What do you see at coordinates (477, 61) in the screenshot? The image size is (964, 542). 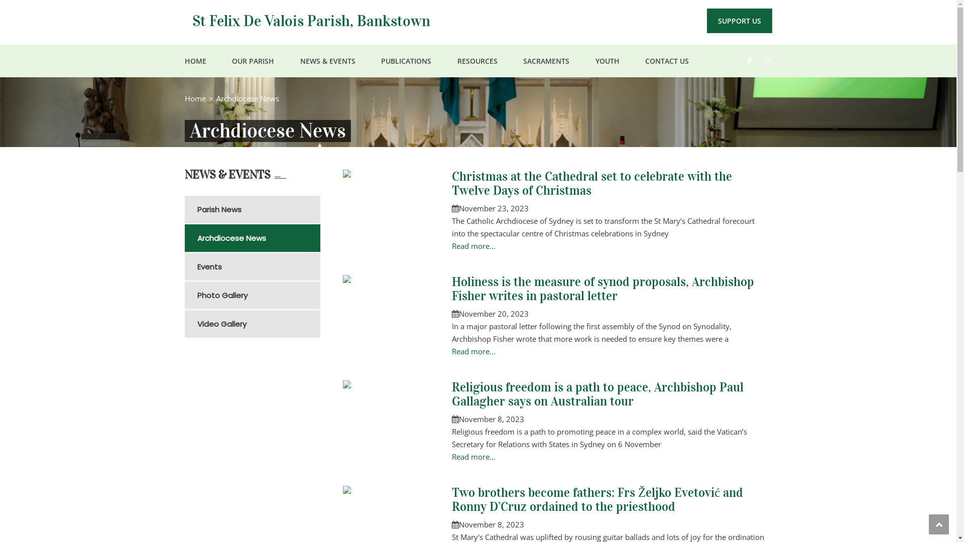 I see `RESOURCES` at bounding box center [477, 61].